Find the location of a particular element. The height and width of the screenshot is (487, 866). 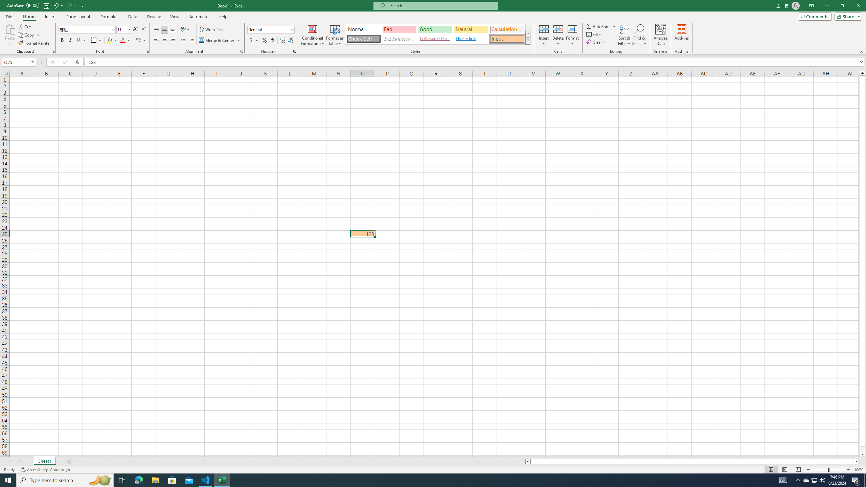

Orientation is located at coordinates (185, 30).